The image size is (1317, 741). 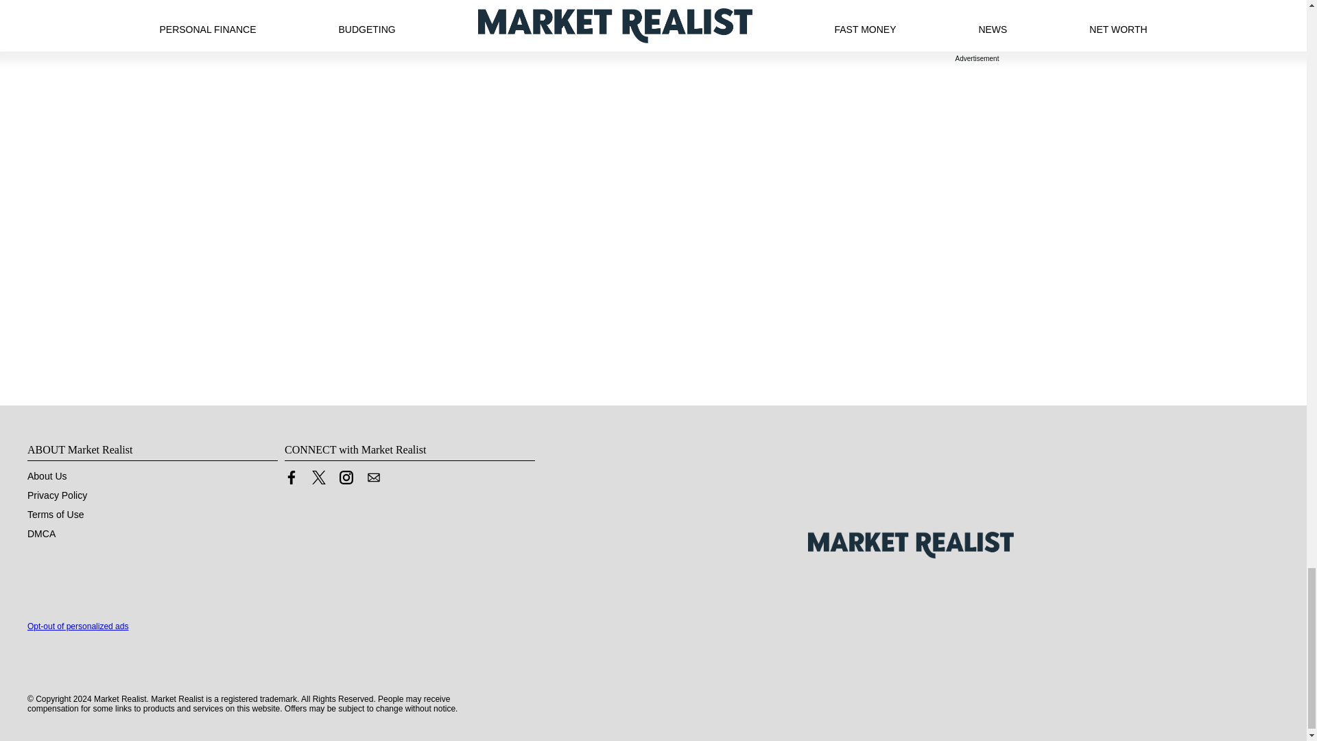 I want to click on Link to Instagram, so click(x=346, y=478).